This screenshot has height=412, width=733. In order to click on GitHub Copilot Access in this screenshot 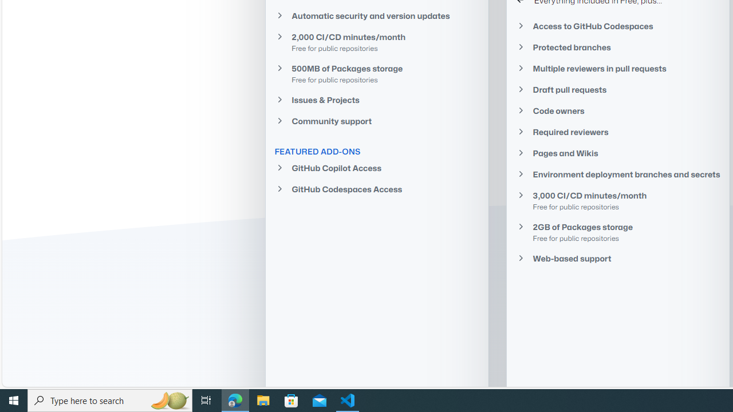, I will do `click(377, 168)`.